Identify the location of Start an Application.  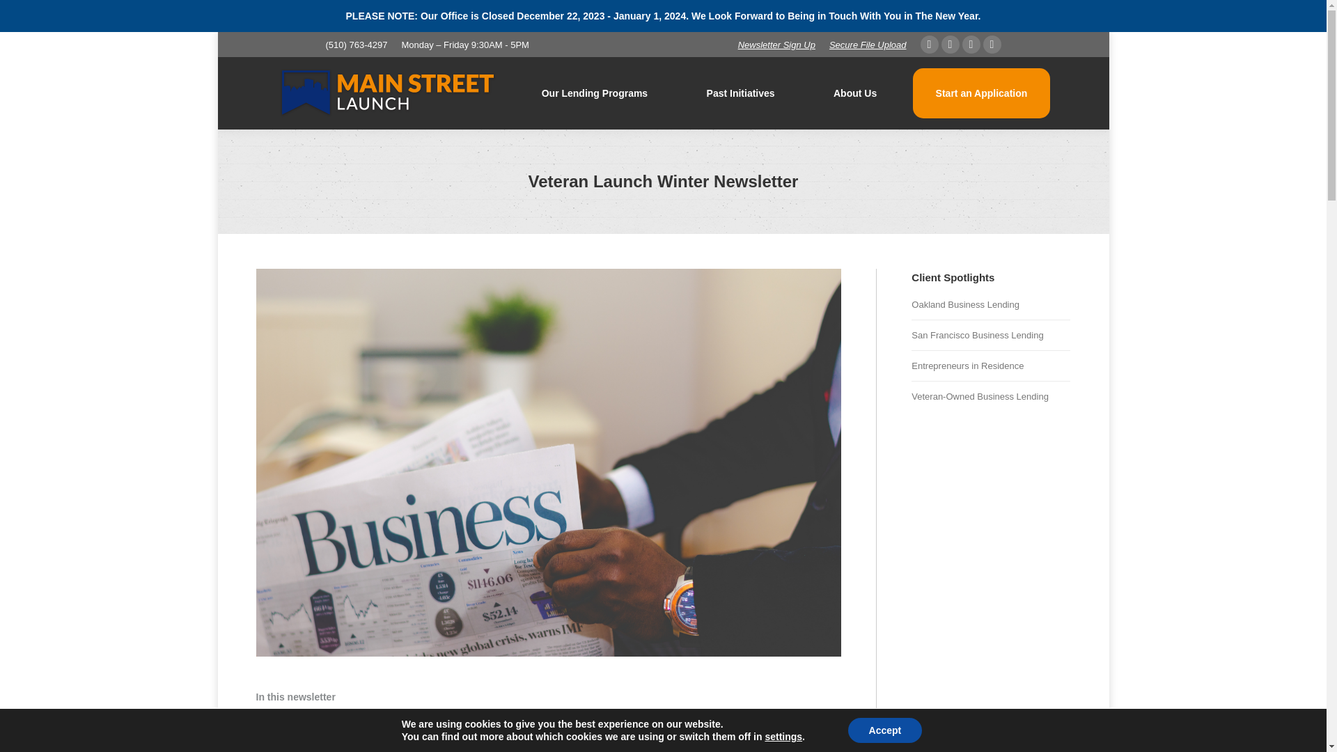
(981, 93).